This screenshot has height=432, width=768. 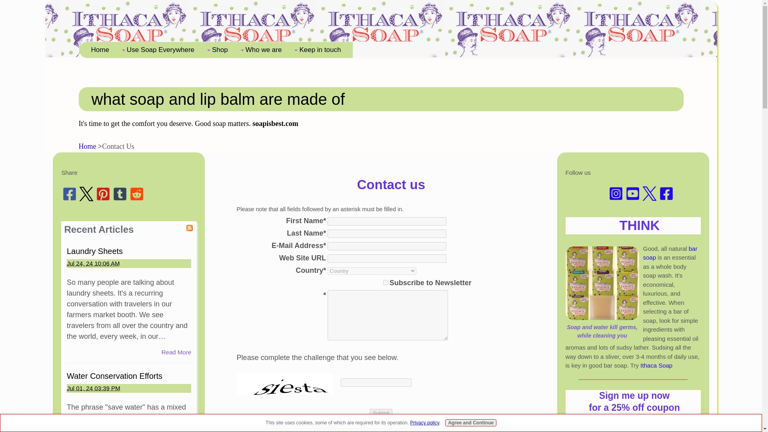 What do you see at coordinates (93, 263) in the screenshot?
I see `2024-07-24T10:06:08-0400` at bounding box center [93, 263].